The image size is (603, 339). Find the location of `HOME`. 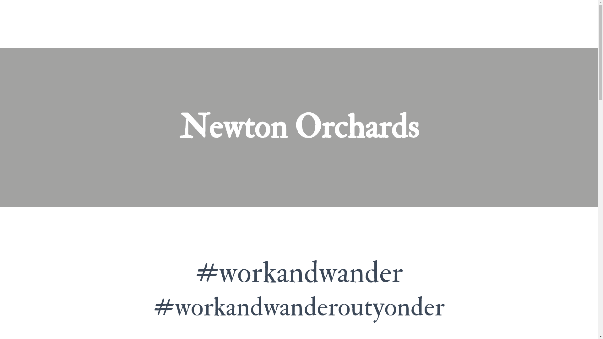

HOME is located at coordinates (468, 16).